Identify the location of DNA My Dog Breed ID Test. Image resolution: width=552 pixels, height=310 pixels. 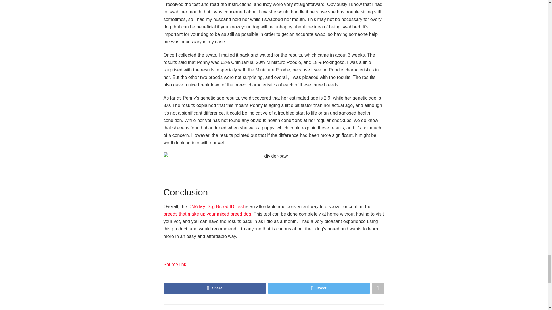
(216, 206).